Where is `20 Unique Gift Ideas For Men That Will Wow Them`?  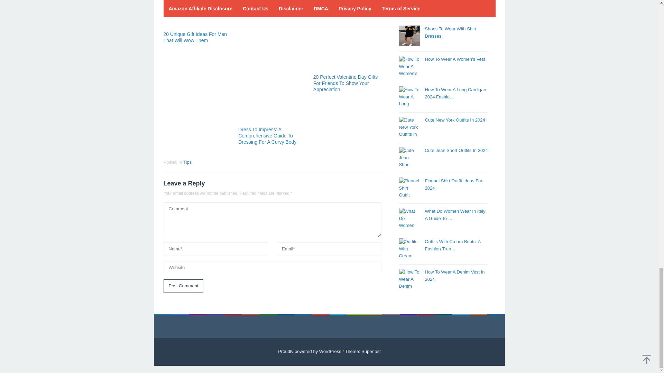
20 Unique Gift Ideas For Men That Will Wow Them is located at coordinates (195, 37).